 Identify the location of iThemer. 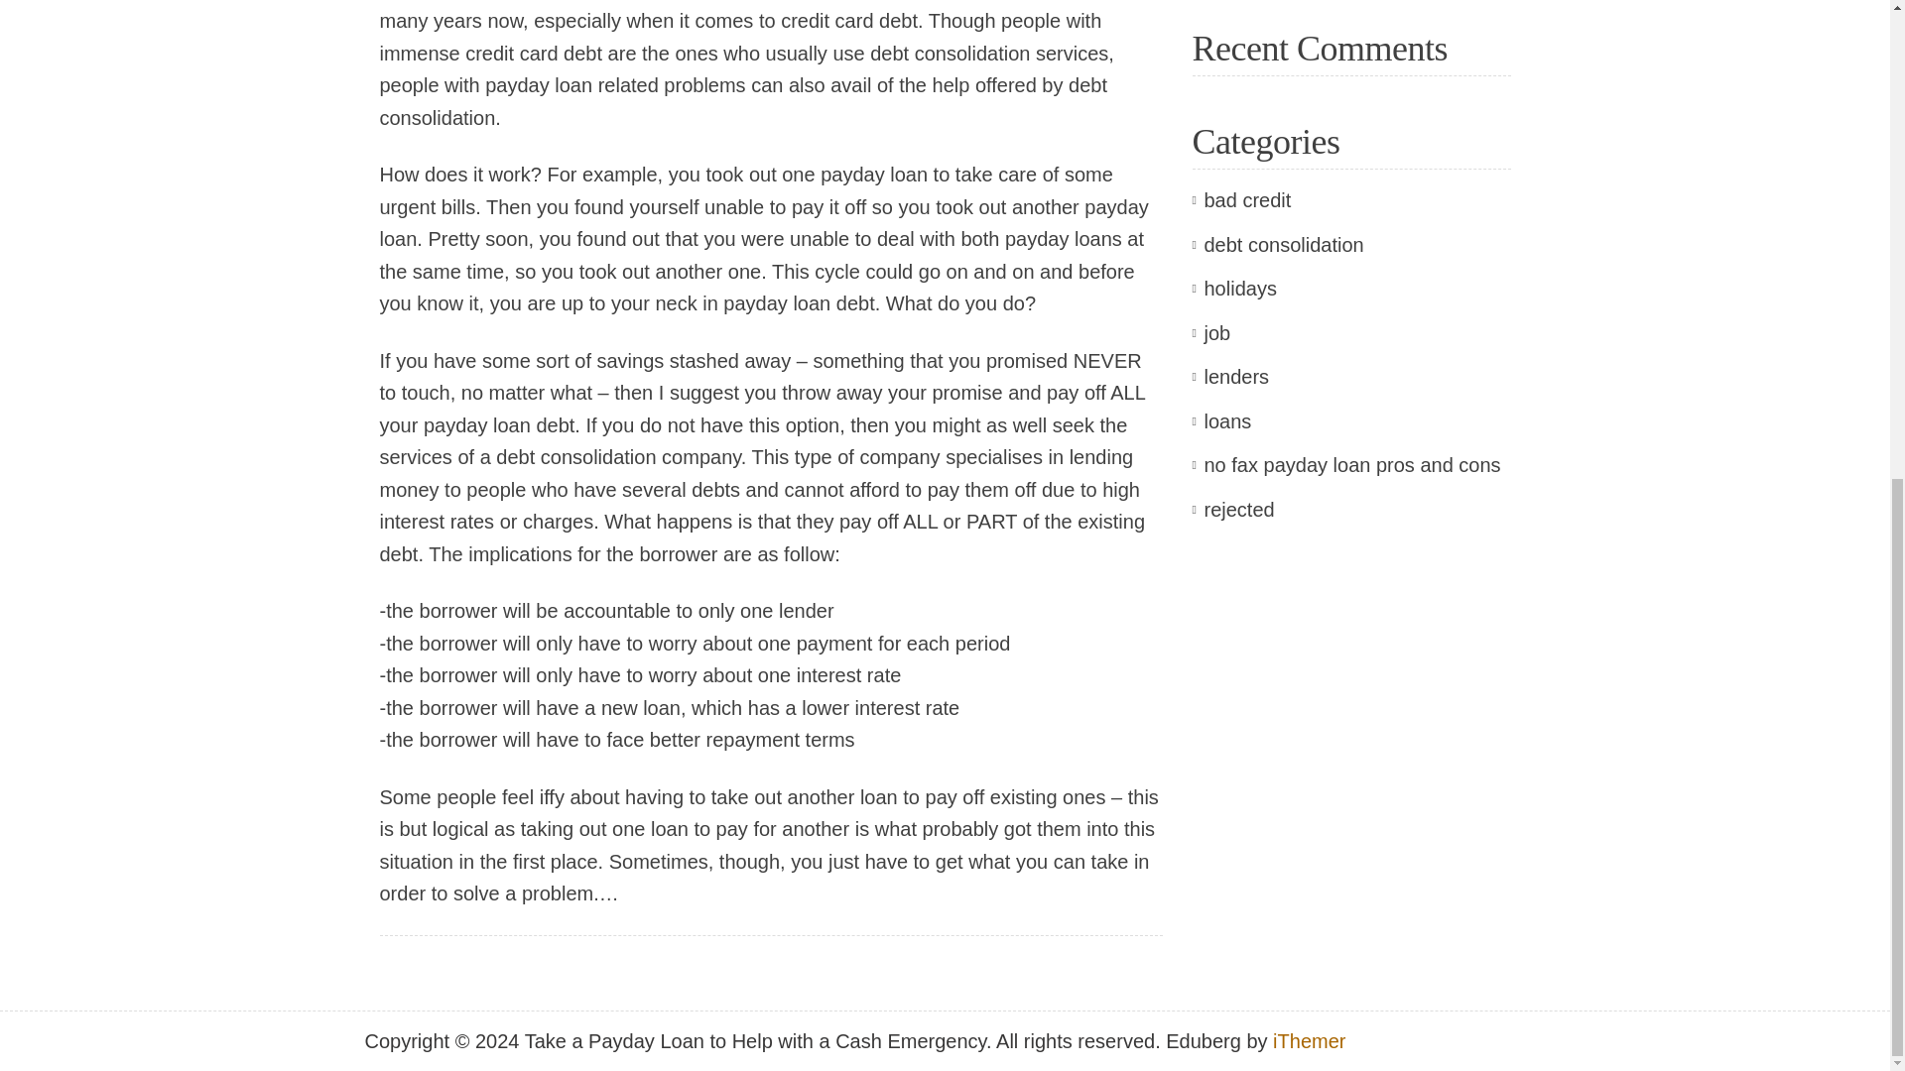
(1308, 1040).